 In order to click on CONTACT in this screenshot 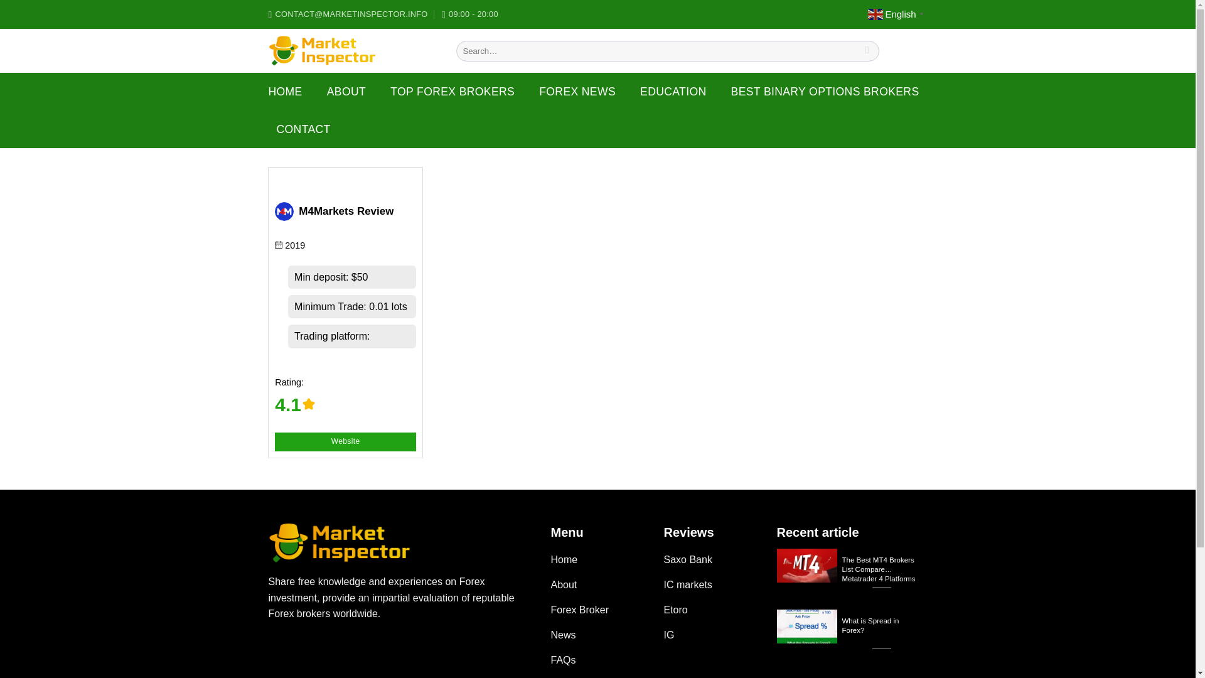, I will do `click(303, 129)`.